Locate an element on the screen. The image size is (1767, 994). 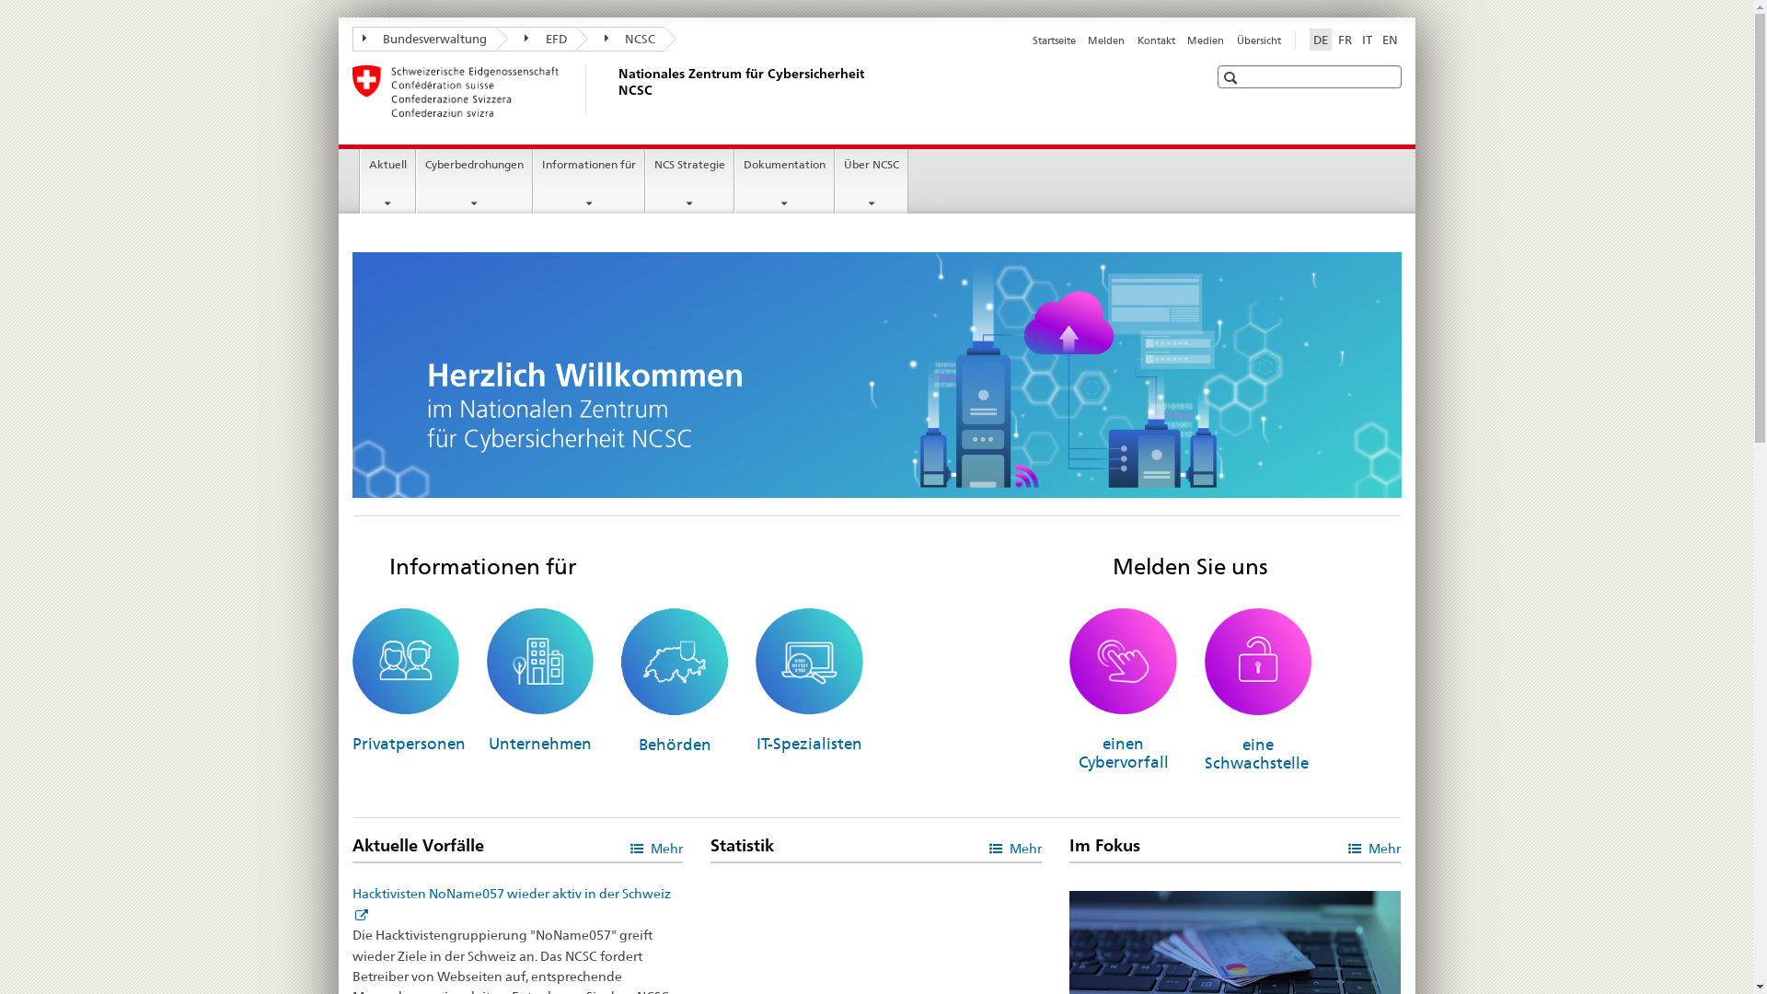
einen Cybervorfall is located at coordinates (1124, 753).